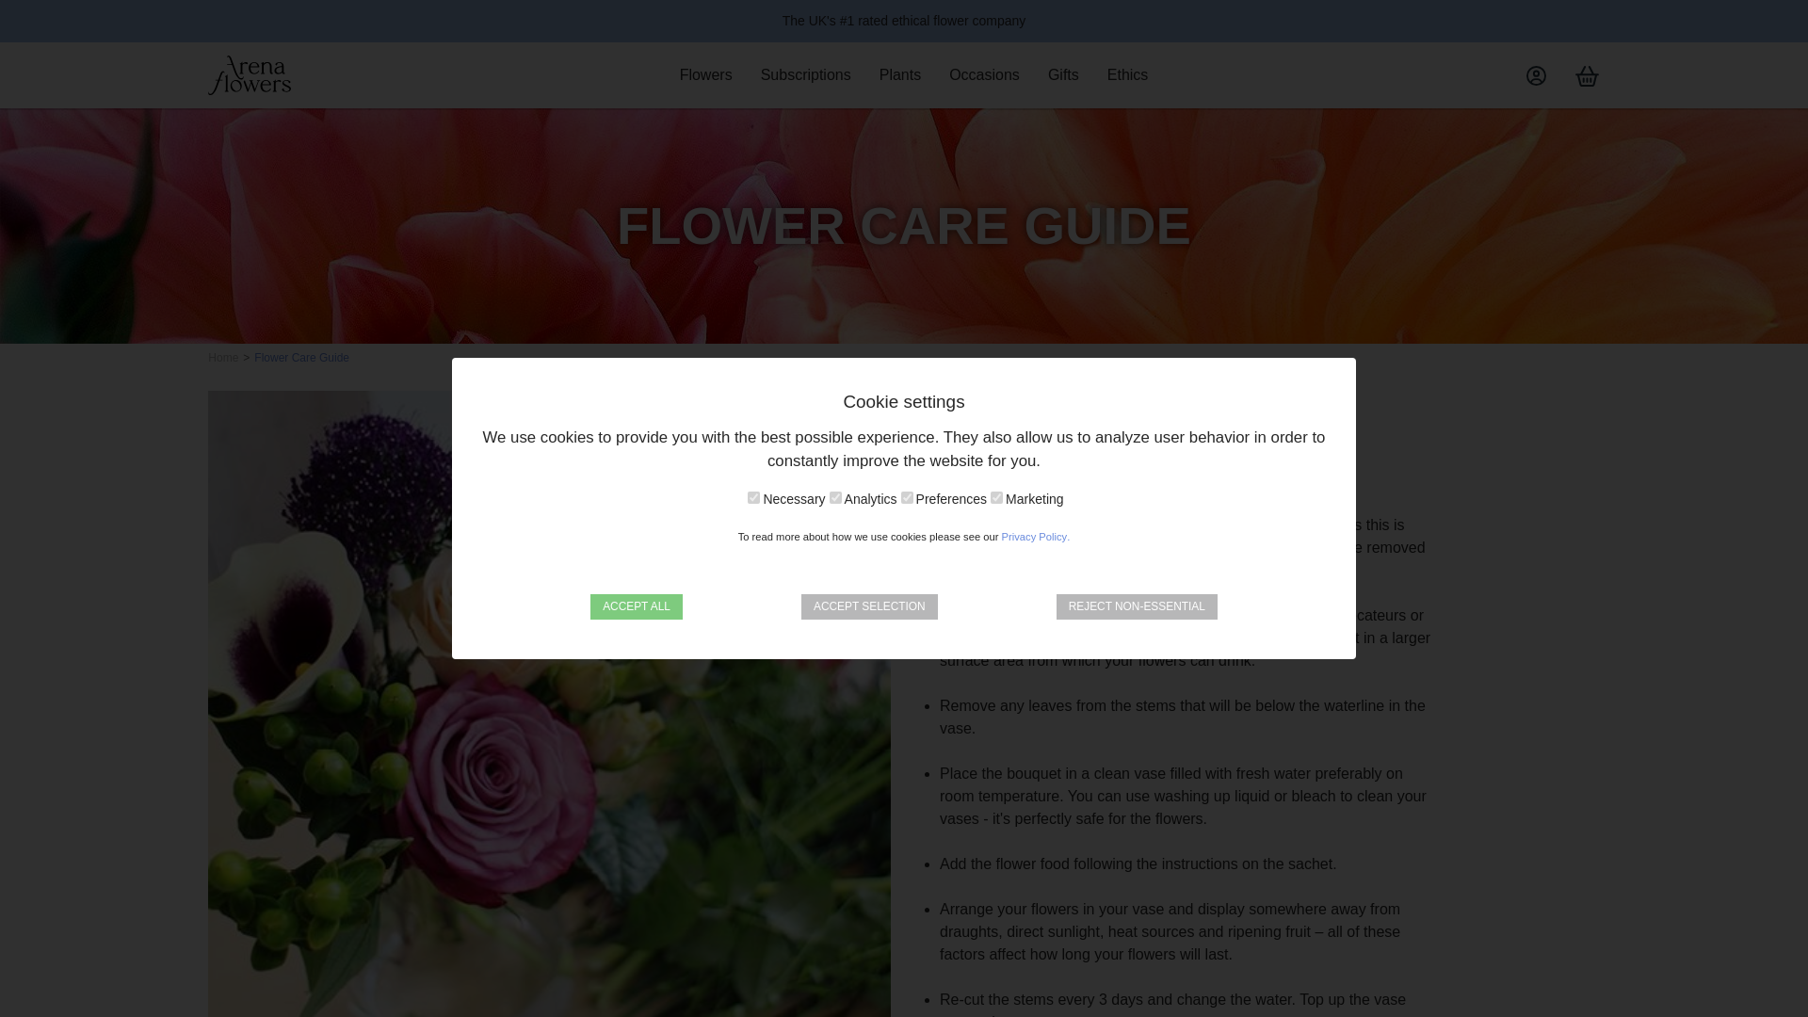 This screenshot has height=1017, width=1808. What do you see at coordinates (1128, 74) in the screenshot?
I see `Ethics` at bounding box center [1128, 74].